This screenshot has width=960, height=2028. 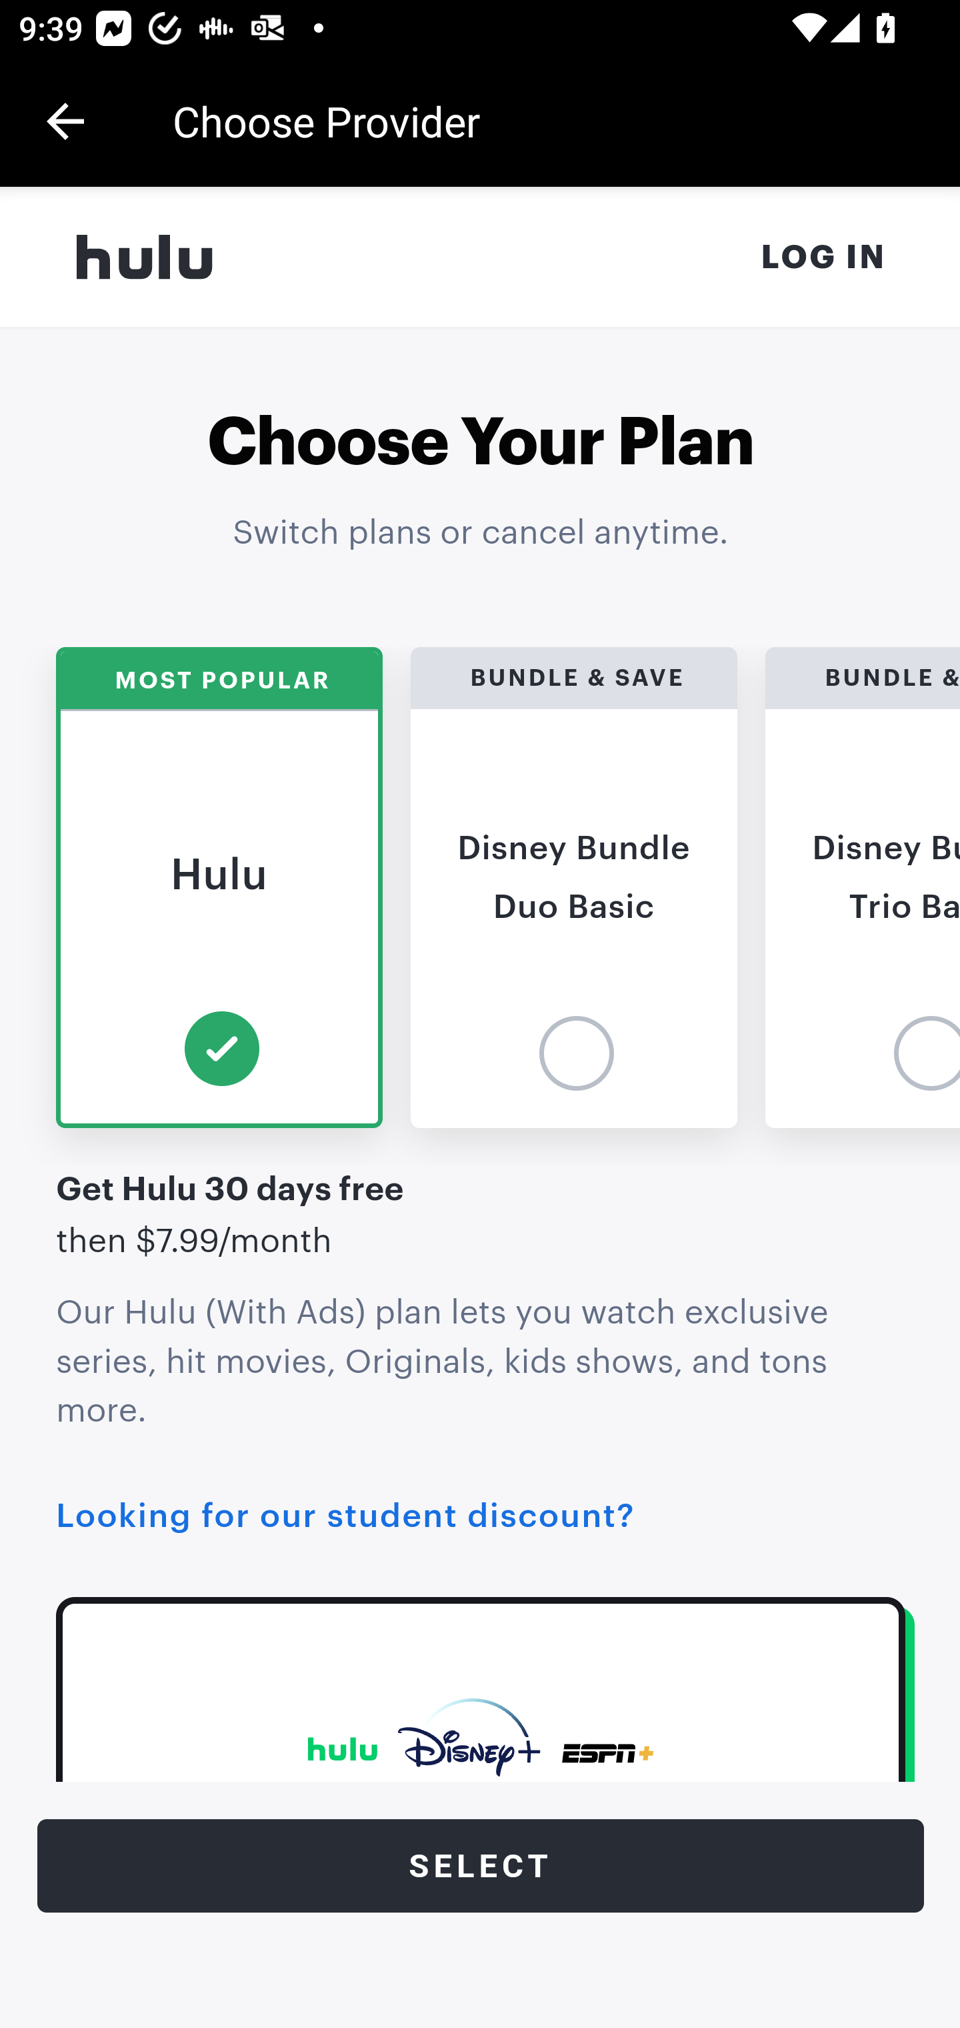 What do you see at coordinates (219, 887) in the screenshot?
I see `MOST POPULAR Hulu` at bounding box center [219, 887].